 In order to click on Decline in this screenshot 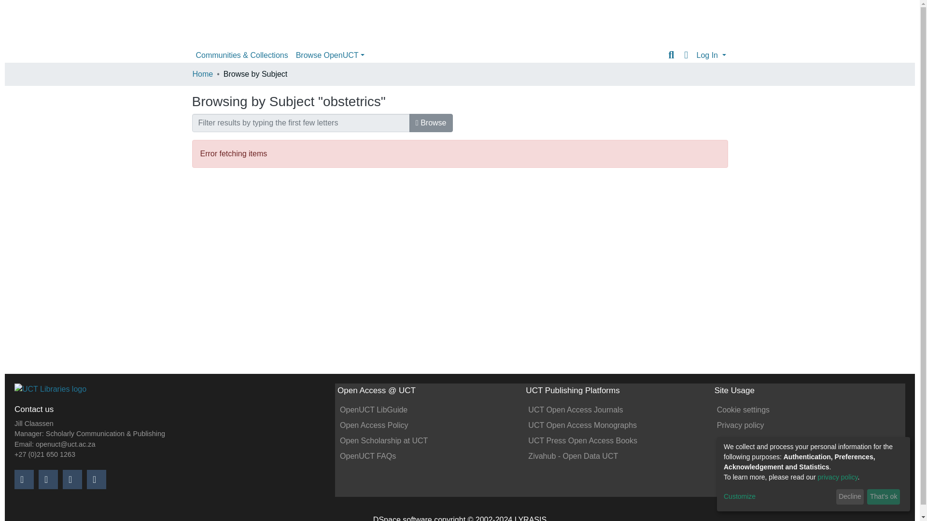, I will do `click(850, 497)`.